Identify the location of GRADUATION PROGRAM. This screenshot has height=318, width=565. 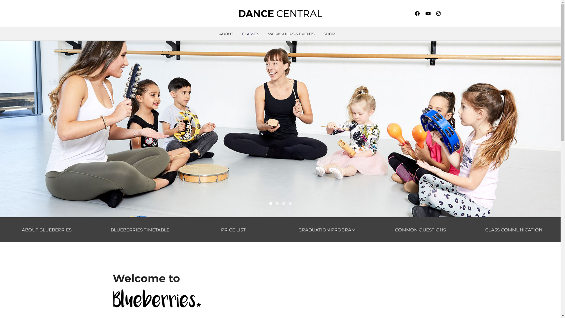
(327, 230).